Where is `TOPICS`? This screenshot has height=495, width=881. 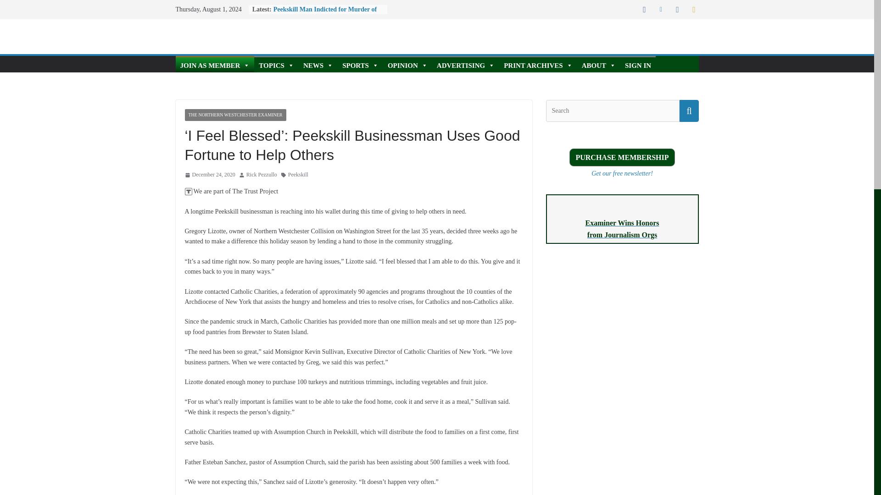
TOPICS is located at coordinates (276, 64).